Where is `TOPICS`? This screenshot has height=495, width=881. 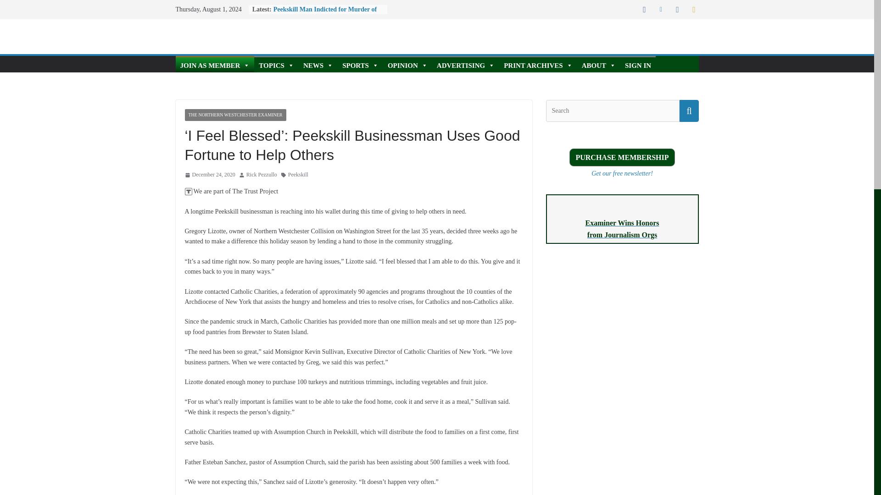
TOPICS is located at coordinates (276, 64).